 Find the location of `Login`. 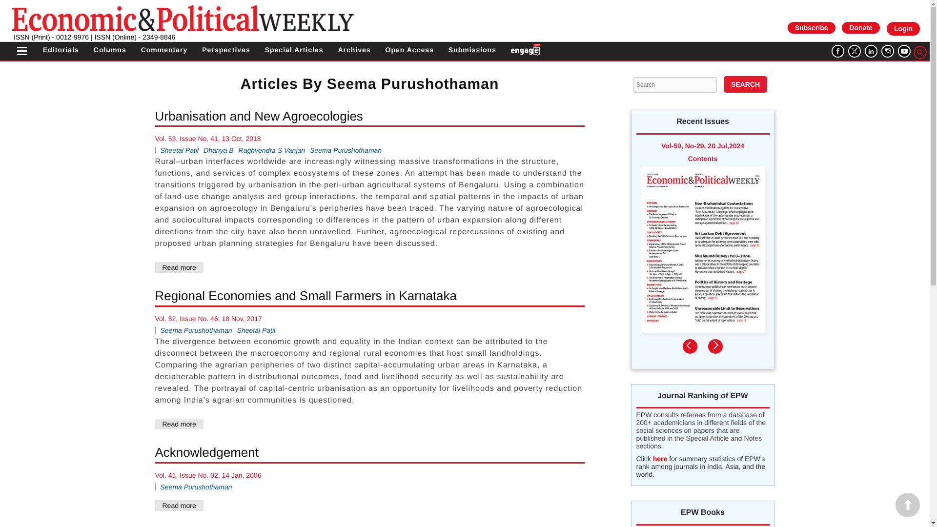

Login is located at coordinates (903, 29).